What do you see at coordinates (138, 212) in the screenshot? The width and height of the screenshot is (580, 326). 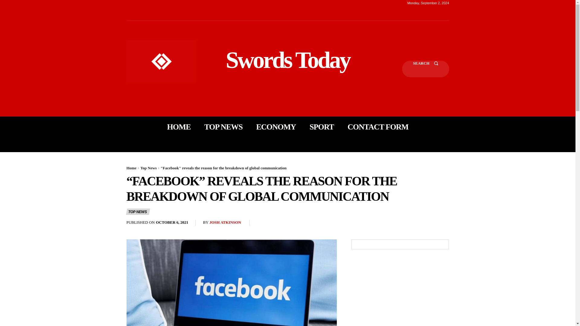 I see `TOP NEWS` at bounding box center [138, 212].